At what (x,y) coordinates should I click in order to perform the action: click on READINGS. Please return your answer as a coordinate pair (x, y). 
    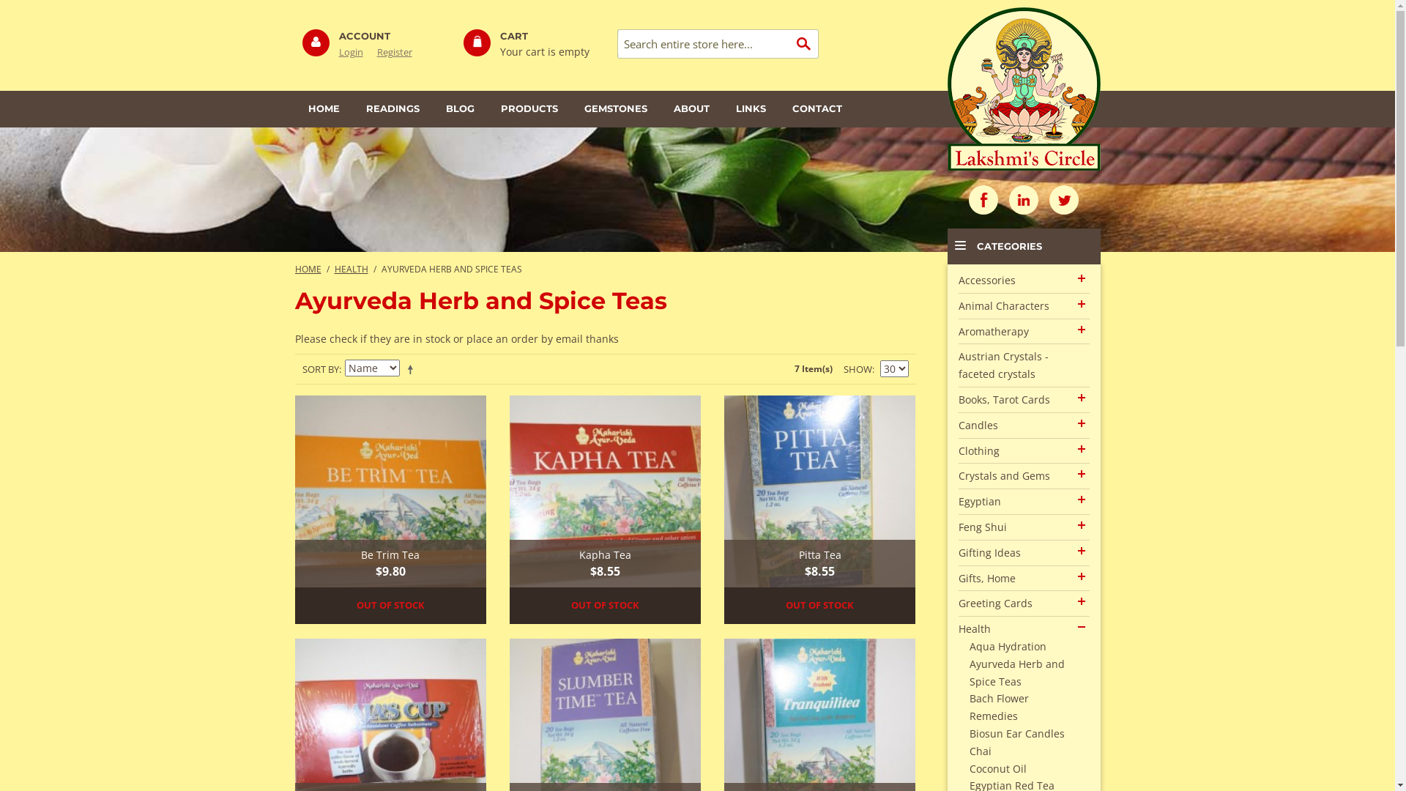
    Looking at the image, I should click on (393, 109).